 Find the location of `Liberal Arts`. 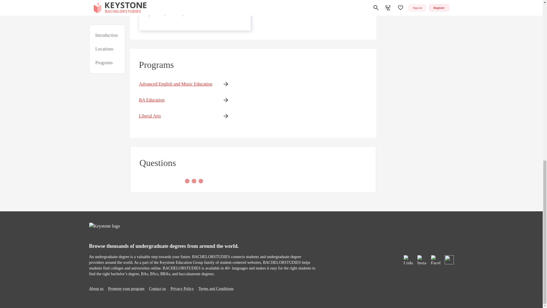

Liberal Arts is located at coordinates (175, 116).